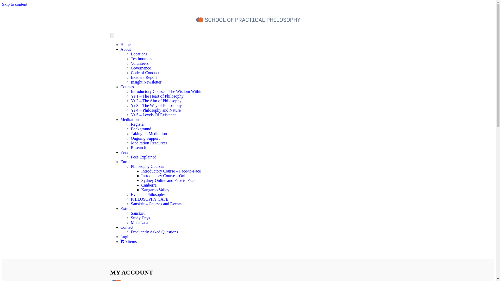 The width and height of the screenshot is (500, 281). What do you see at coordinates (125, 162) in the screenshot?
I see `Enrol` at bounding box center [125, 162].